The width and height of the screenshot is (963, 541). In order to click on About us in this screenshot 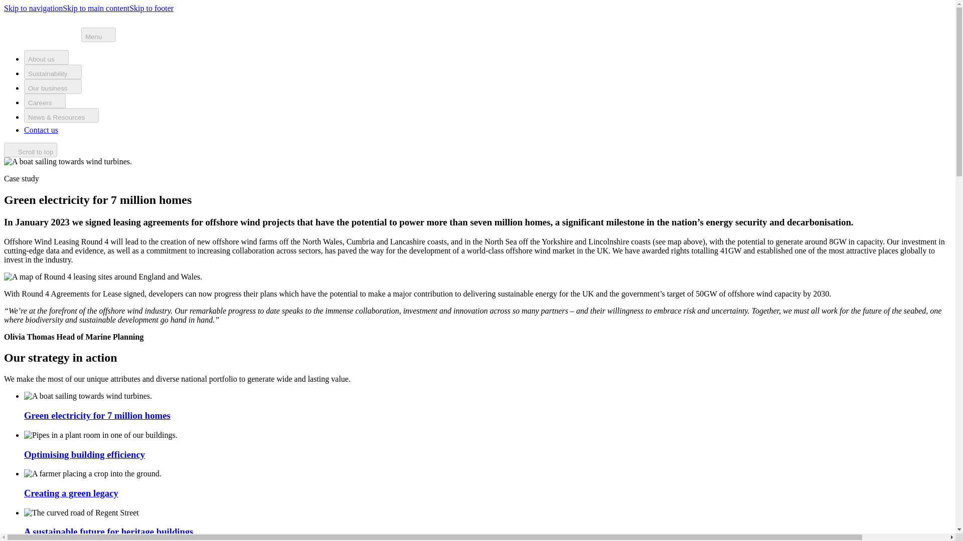, I will do `click(46, 57)`.